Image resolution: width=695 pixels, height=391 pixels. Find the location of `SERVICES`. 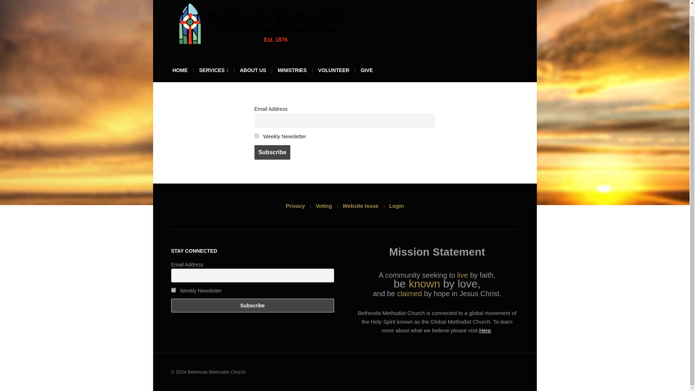

SERVICES is located at coordinates (214, 72).